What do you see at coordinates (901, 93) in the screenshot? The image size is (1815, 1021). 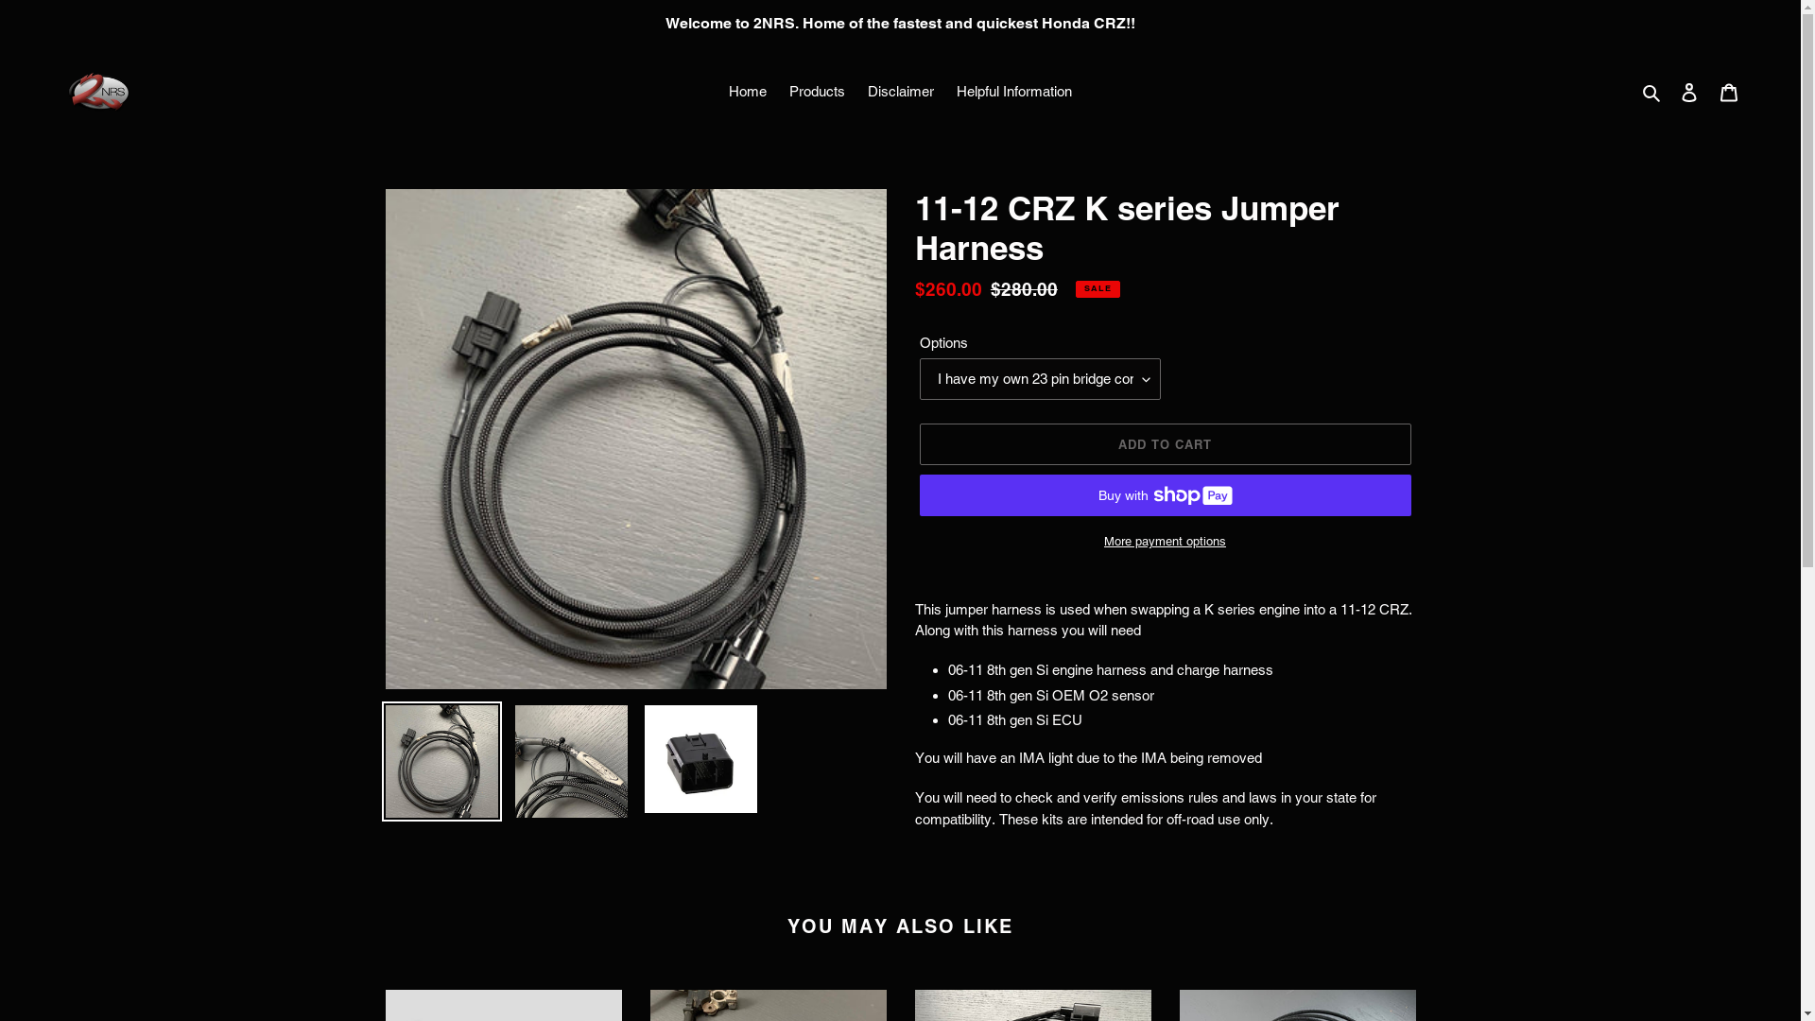 I see `Disclaimer` at bounding box center [901, 93].